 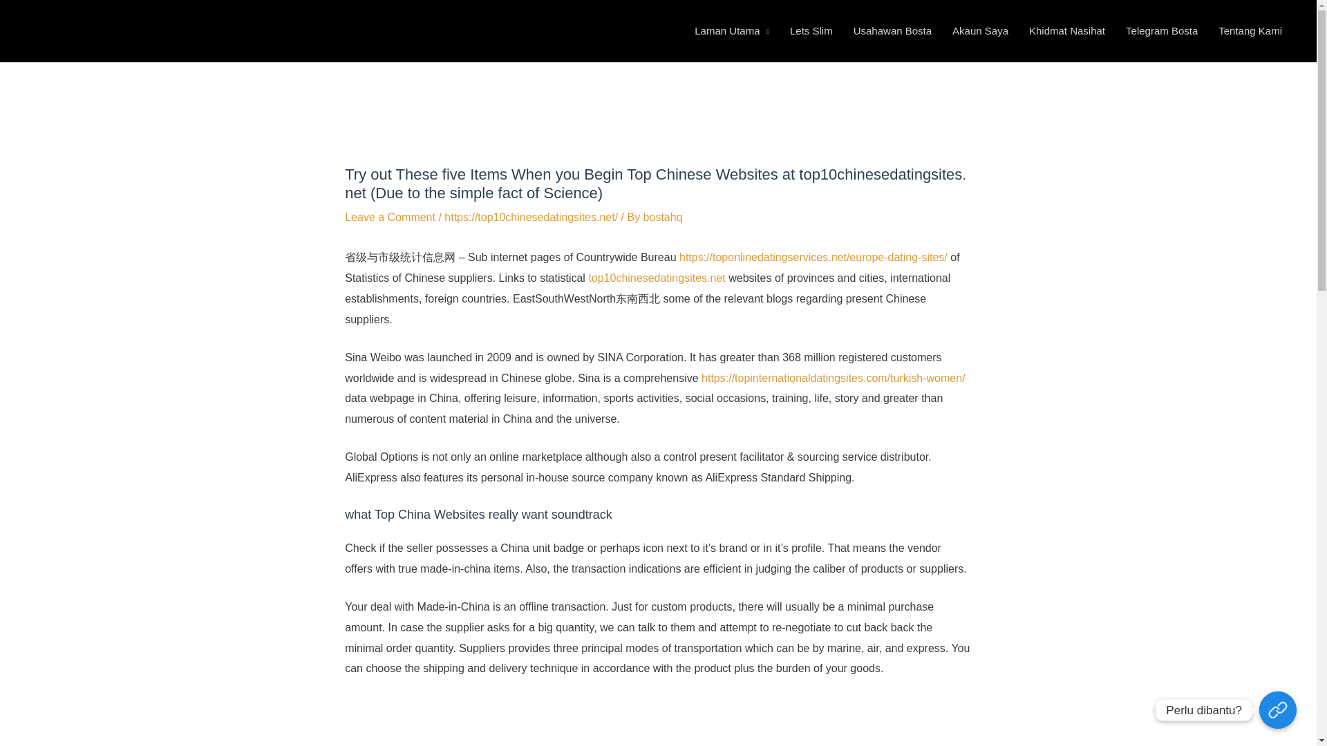 I want to click on top10chinesedatingsites.net, so click(x=656, y=365).